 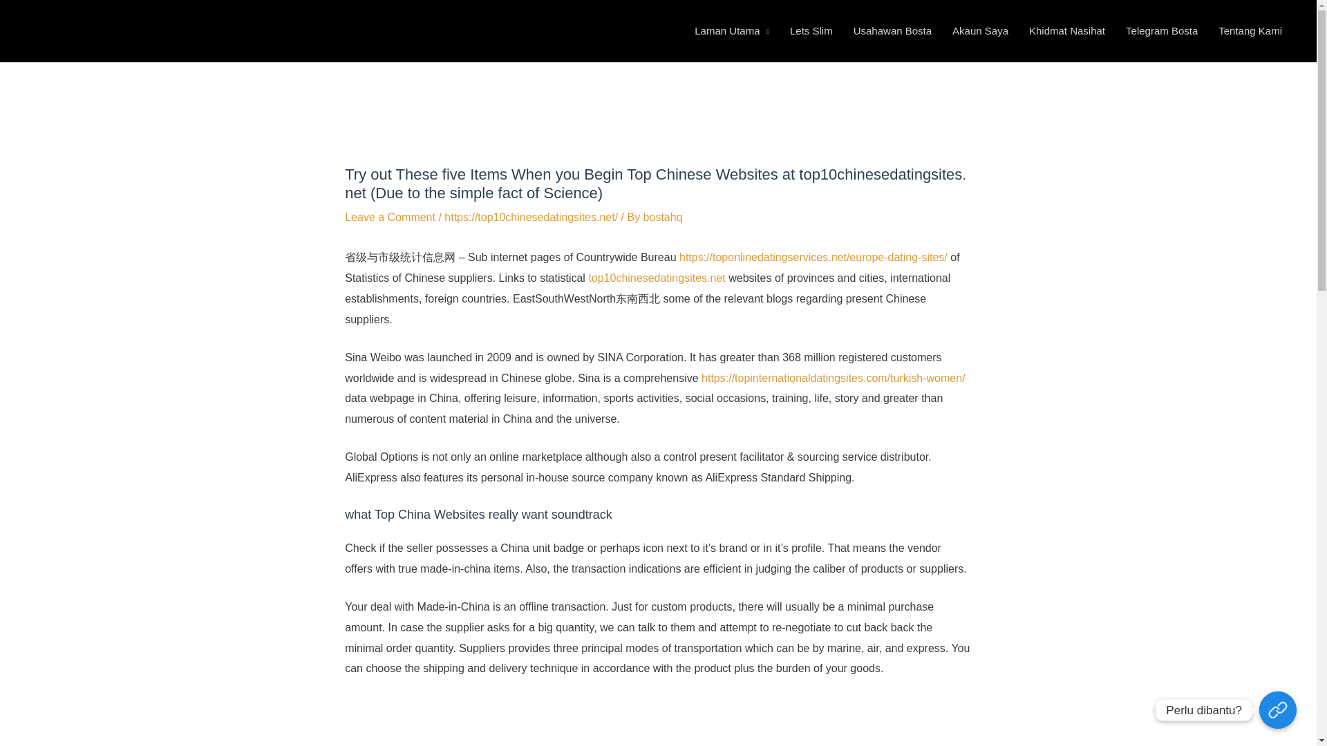 I want to click on top10chinesedatingsites.net, so click(x=656, y=365).